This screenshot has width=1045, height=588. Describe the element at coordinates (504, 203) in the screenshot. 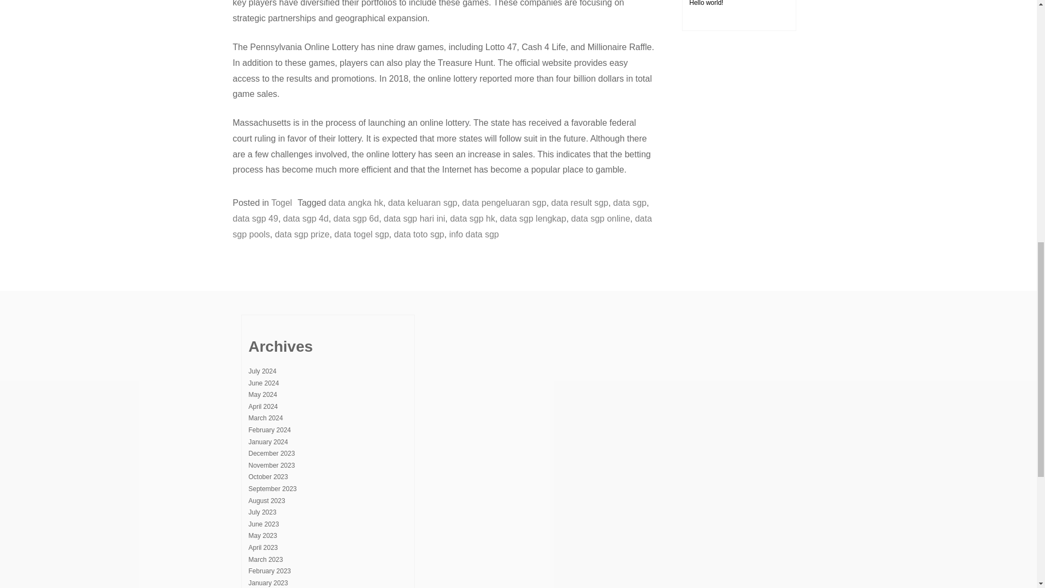

I see `data pengeluaran sgp` at that location.